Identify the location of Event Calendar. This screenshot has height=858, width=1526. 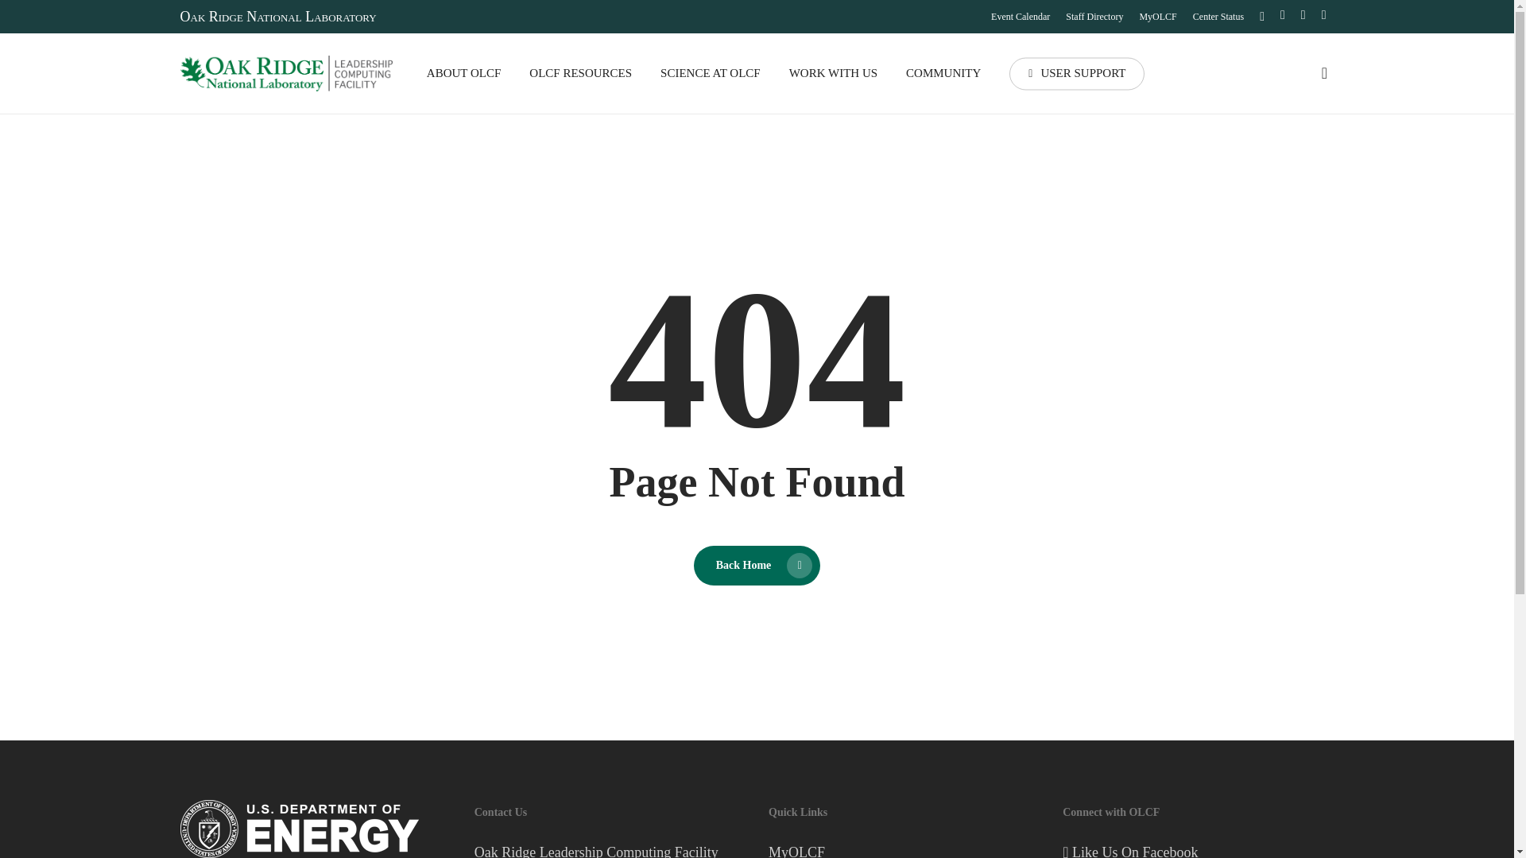
(1020, 16).